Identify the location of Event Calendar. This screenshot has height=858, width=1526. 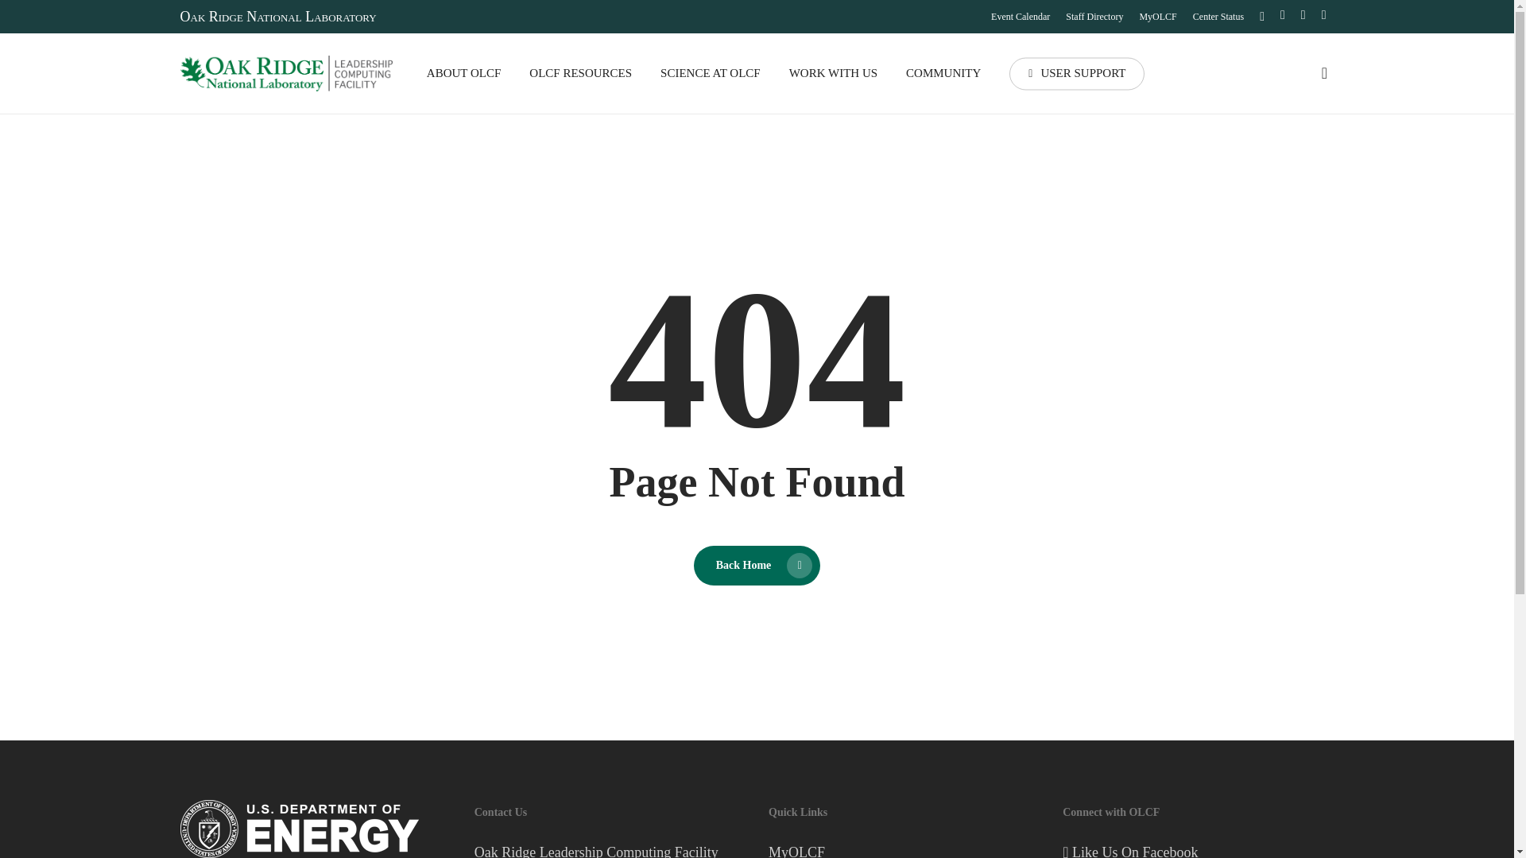
(1020, 16).